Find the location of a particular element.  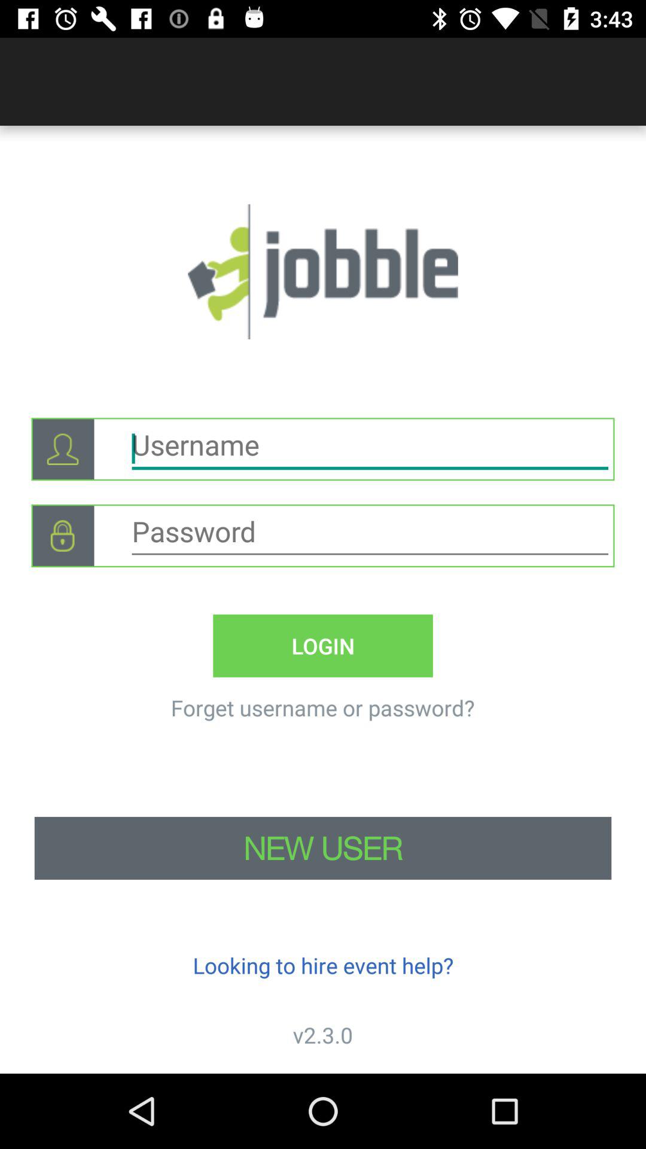

turn off v2.3.0 is located at coordinates (323, 1035).